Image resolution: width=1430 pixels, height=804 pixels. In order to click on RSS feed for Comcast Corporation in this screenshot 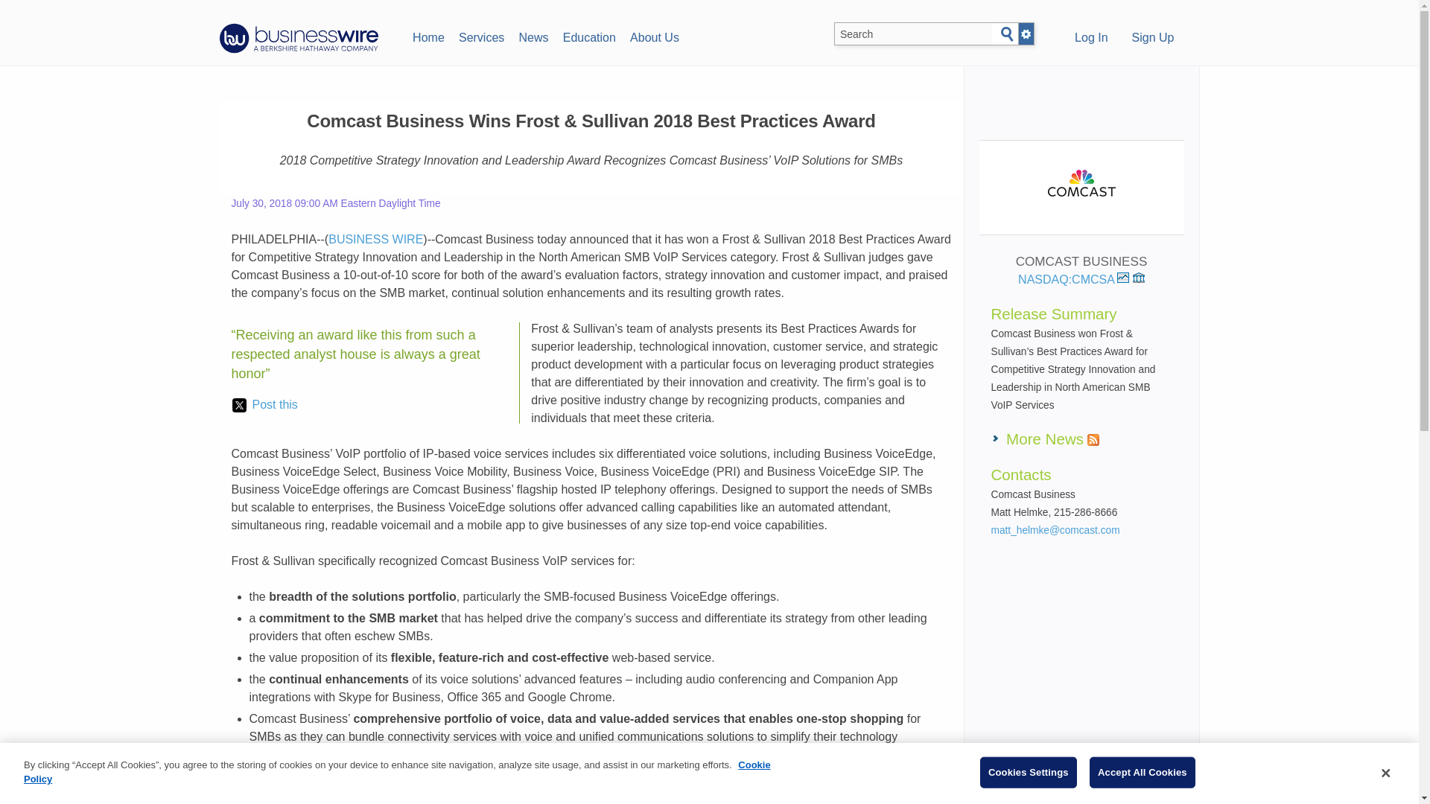, I will do `click(1093, 440)`.